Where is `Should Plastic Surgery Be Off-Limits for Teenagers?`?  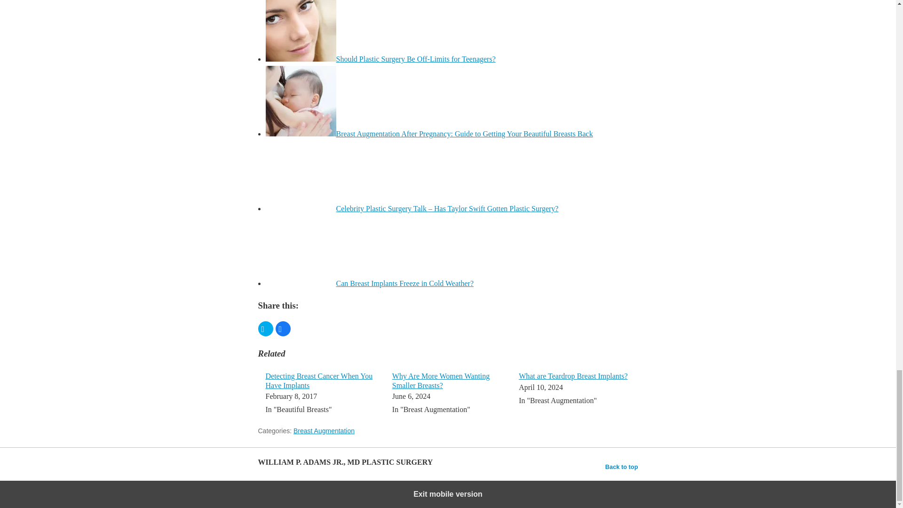
Should Plastic Surgery Be Off-Limits for Teenagers? is located at coordinates (415, 58).